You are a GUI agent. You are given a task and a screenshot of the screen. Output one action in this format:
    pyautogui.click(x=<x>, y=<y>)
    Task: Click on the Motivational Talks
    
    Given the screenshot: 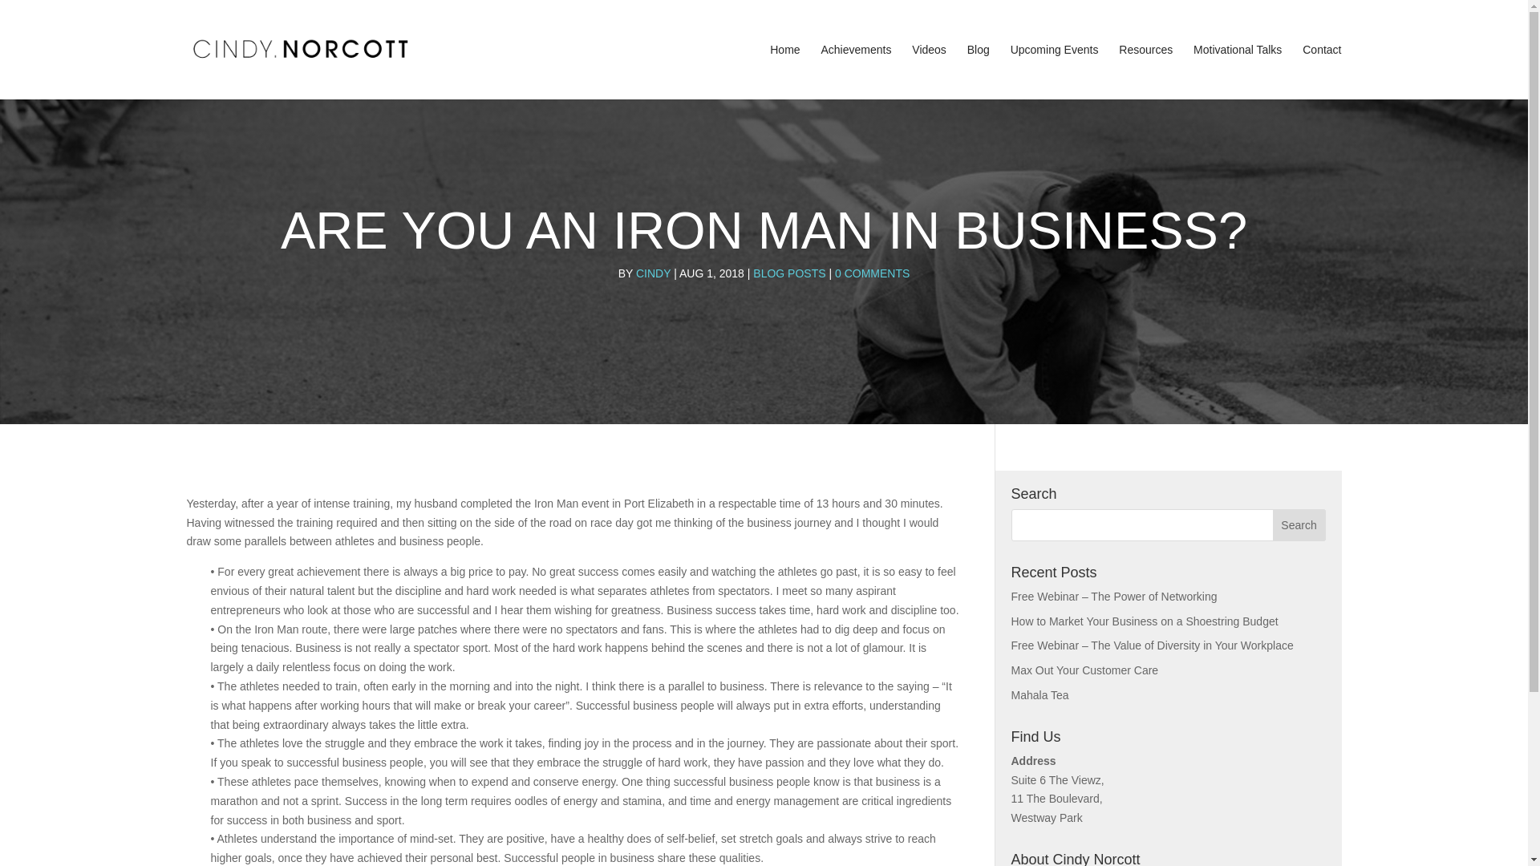 What is the action you would take?
    pyautogui.click(x=1237, y=72)
    